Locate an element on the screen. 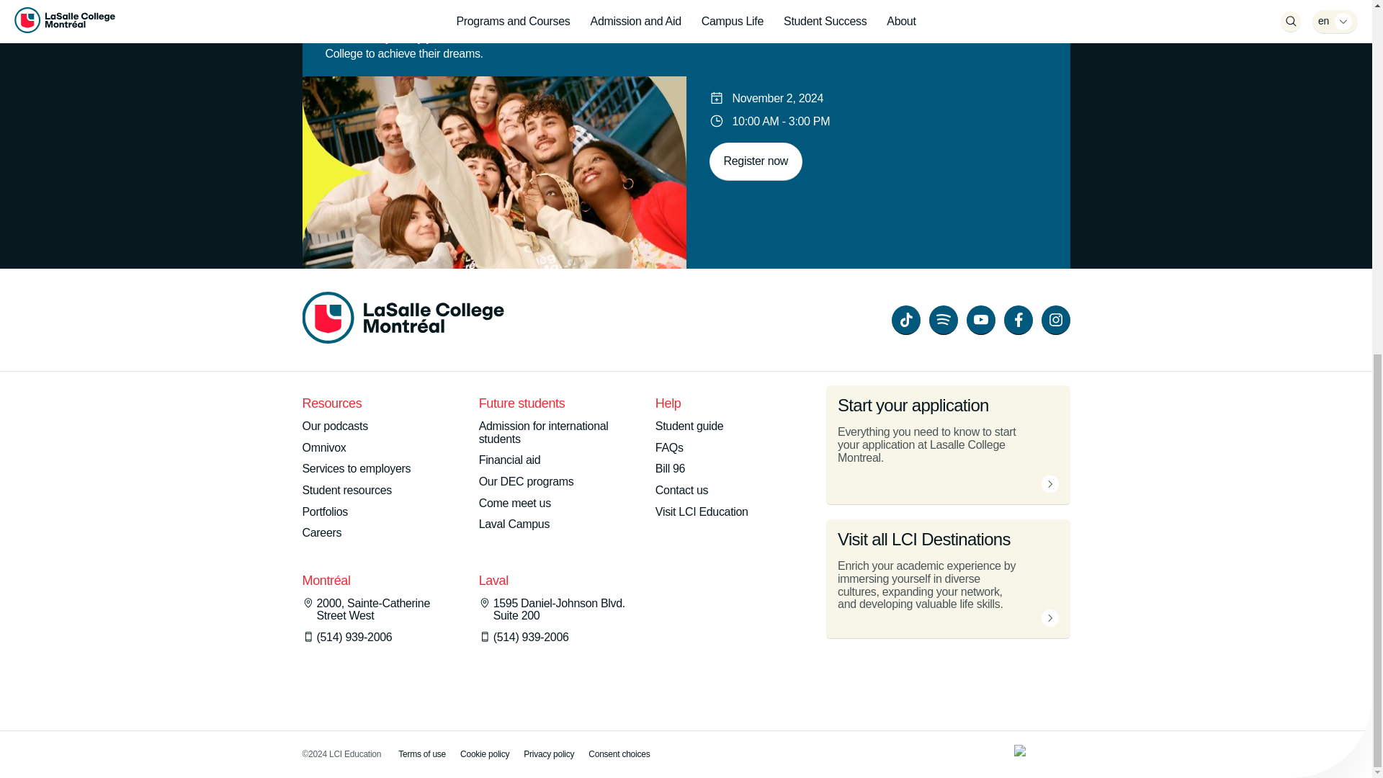  Omnivox is located at coordinates (324, 448).